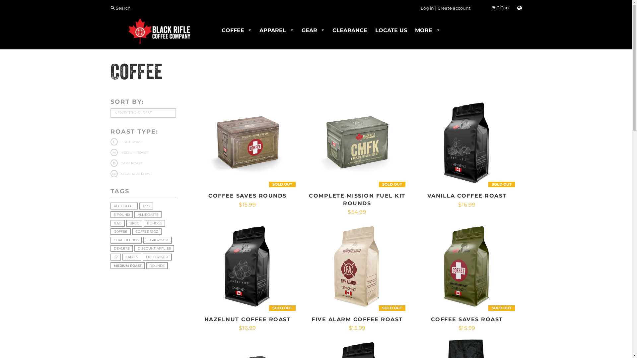  Describe the element at coordinates (248, 266) in the screenshot. I see `SOLD OUT` at that location.